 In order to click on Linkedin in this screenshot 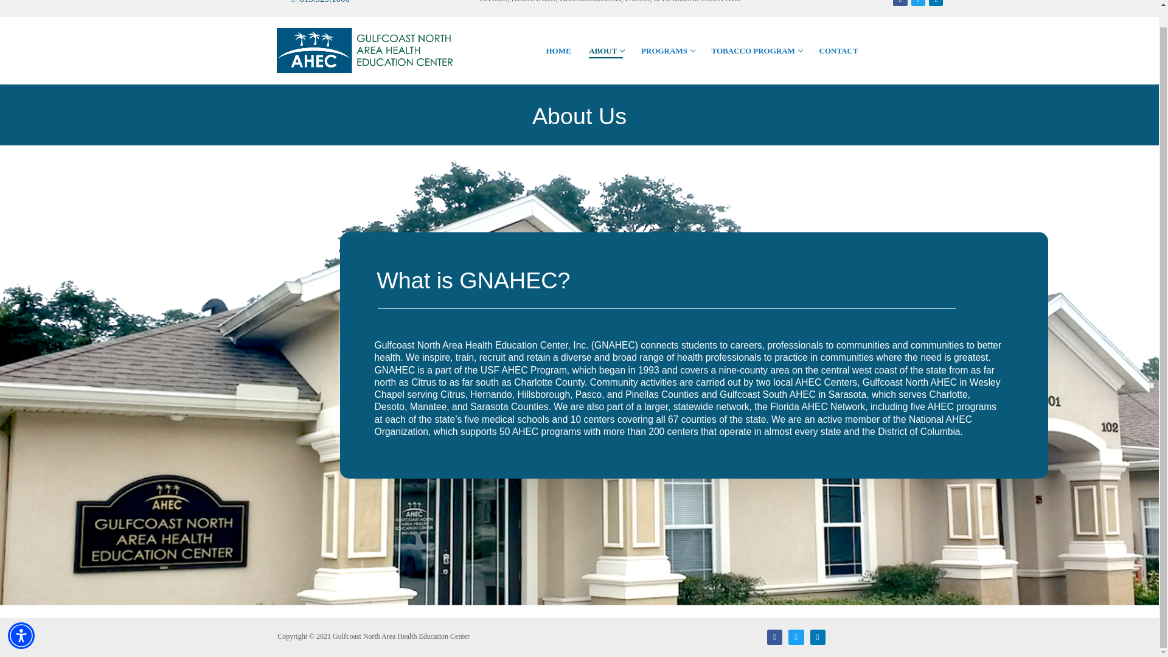, I will do `click(605, 50)`.